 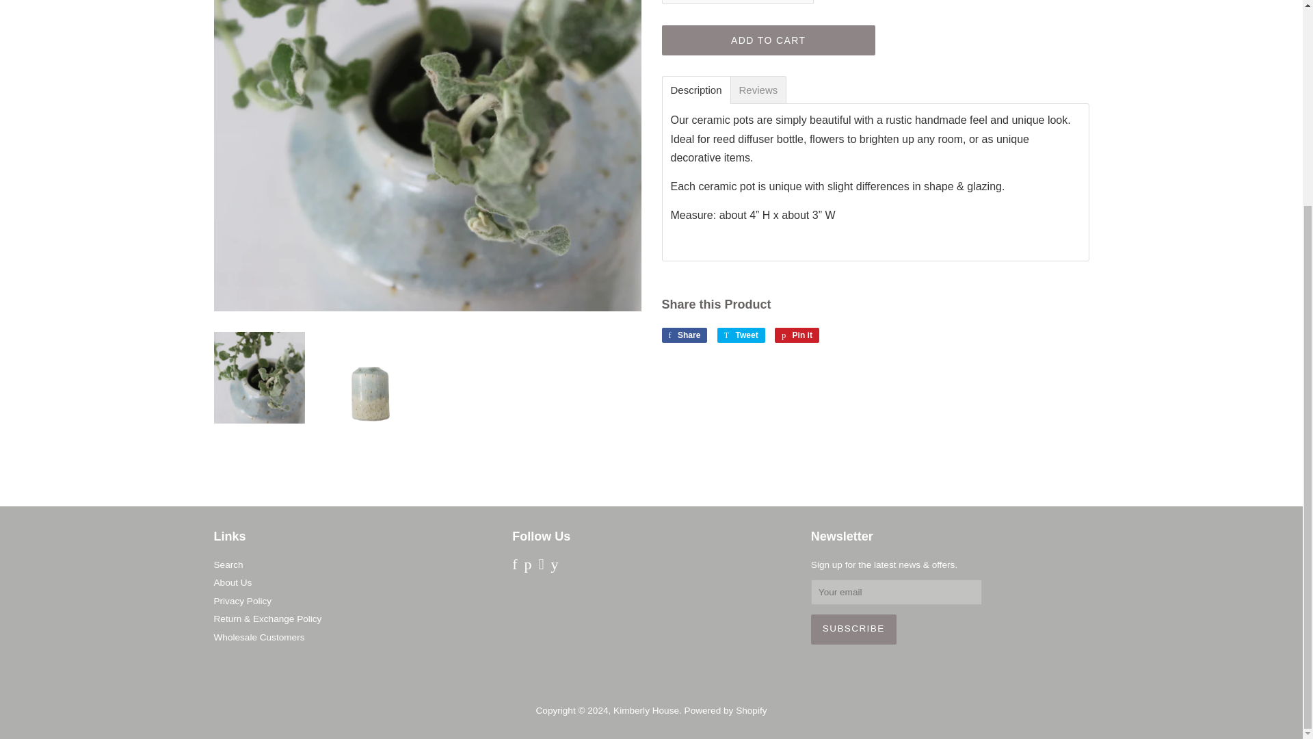 What do you see at coordinates (741, 335) in the screenshot?
I see `Tweet on Twitter` at bounding box center [741, 335].